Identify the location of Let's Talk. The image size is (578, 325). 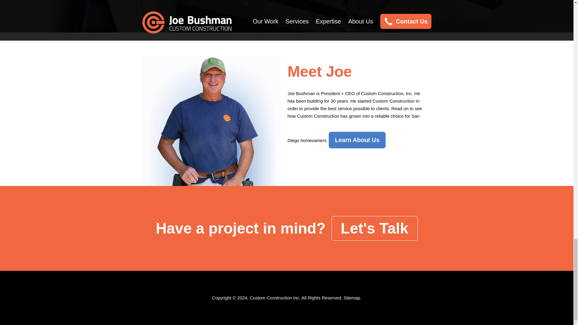
(374, 228).